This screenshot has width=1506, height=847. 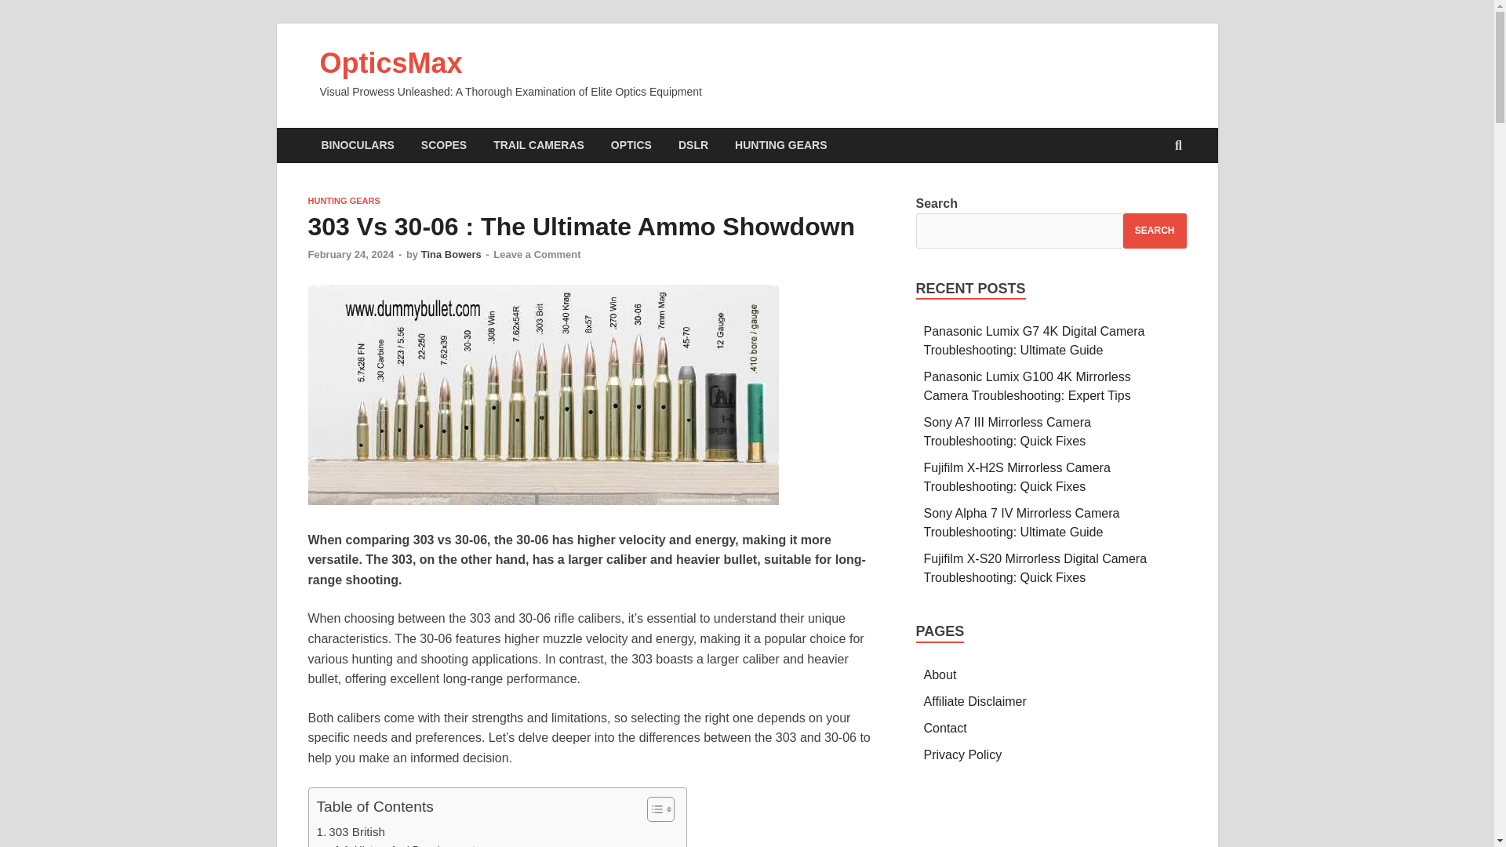 I want to click on BINOCULARS, so click(x=356, y=146).